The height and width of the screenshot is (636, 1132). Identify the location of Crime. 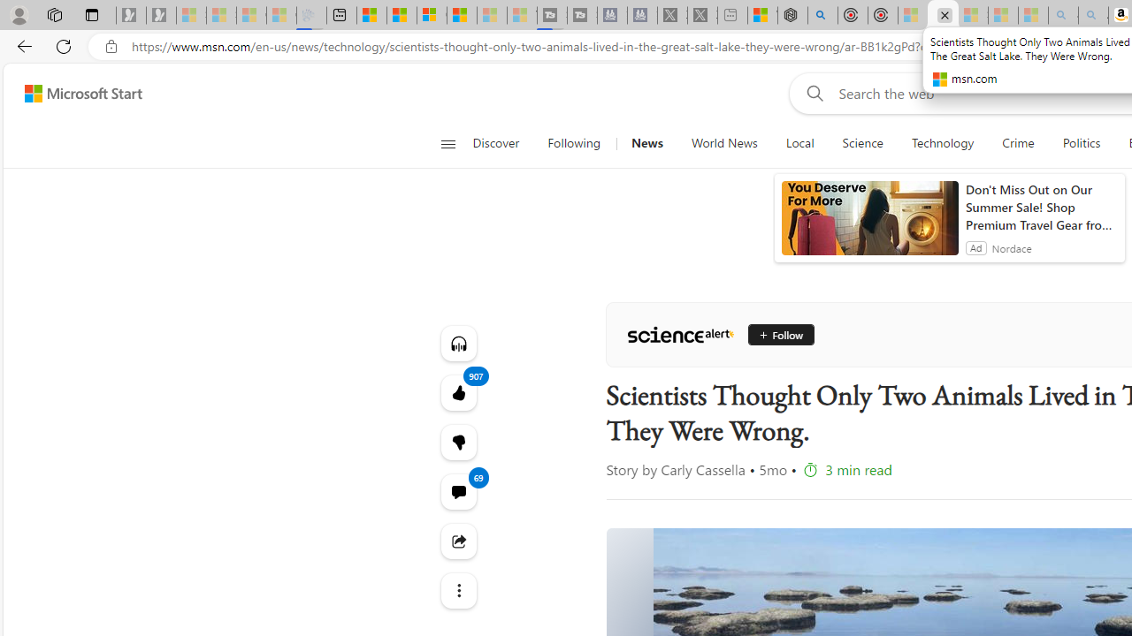
(1019, 143).